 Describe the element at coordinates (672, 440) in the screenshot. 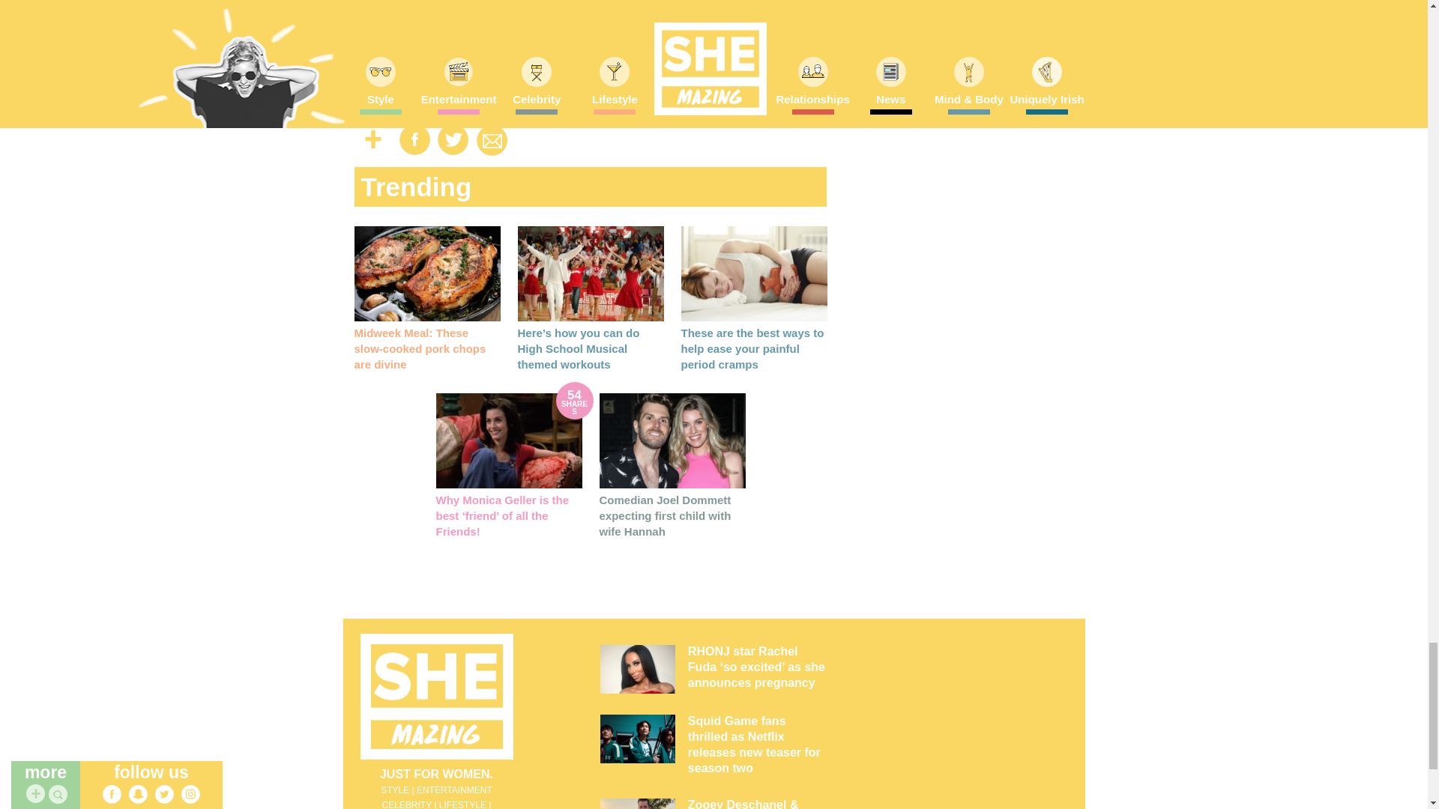

I see `Comedian Joel Dommett expecting first child with wife Hannah` at that location.